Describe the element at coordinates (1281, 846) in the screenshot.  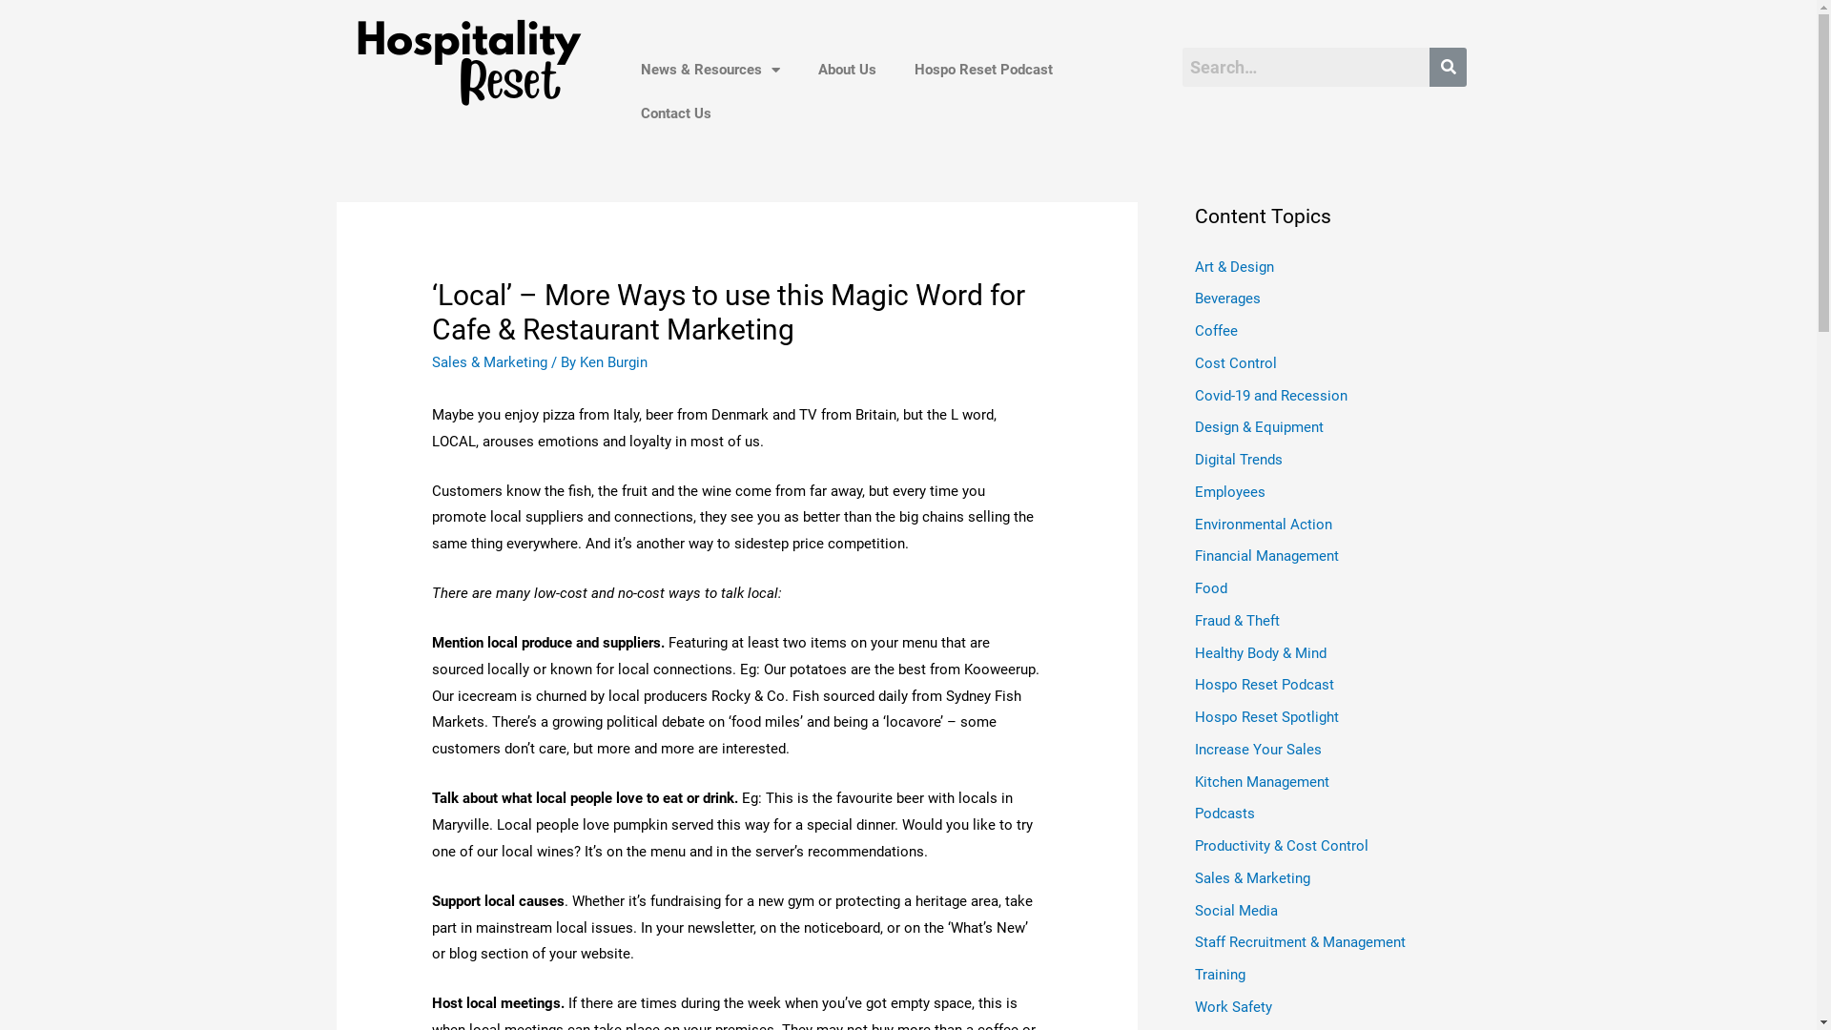
I see `Productivity & Cost Control` at that location.